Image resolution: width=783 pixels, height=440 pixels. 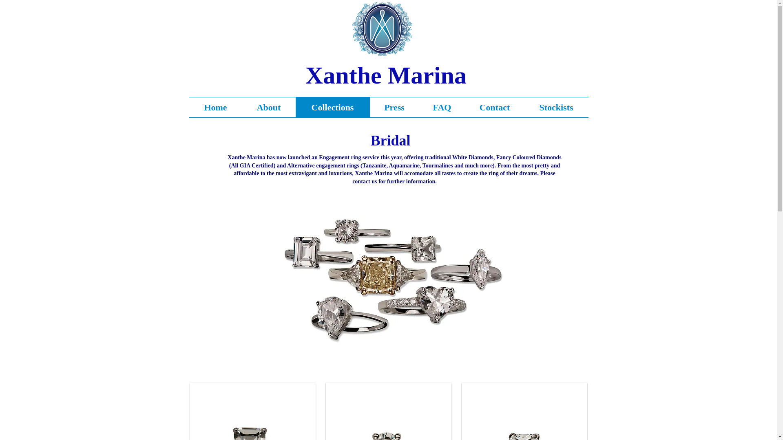 What do you see at coordinates (269, 107) in the screenshot?
I see `About` at bounding box center [269, 107].